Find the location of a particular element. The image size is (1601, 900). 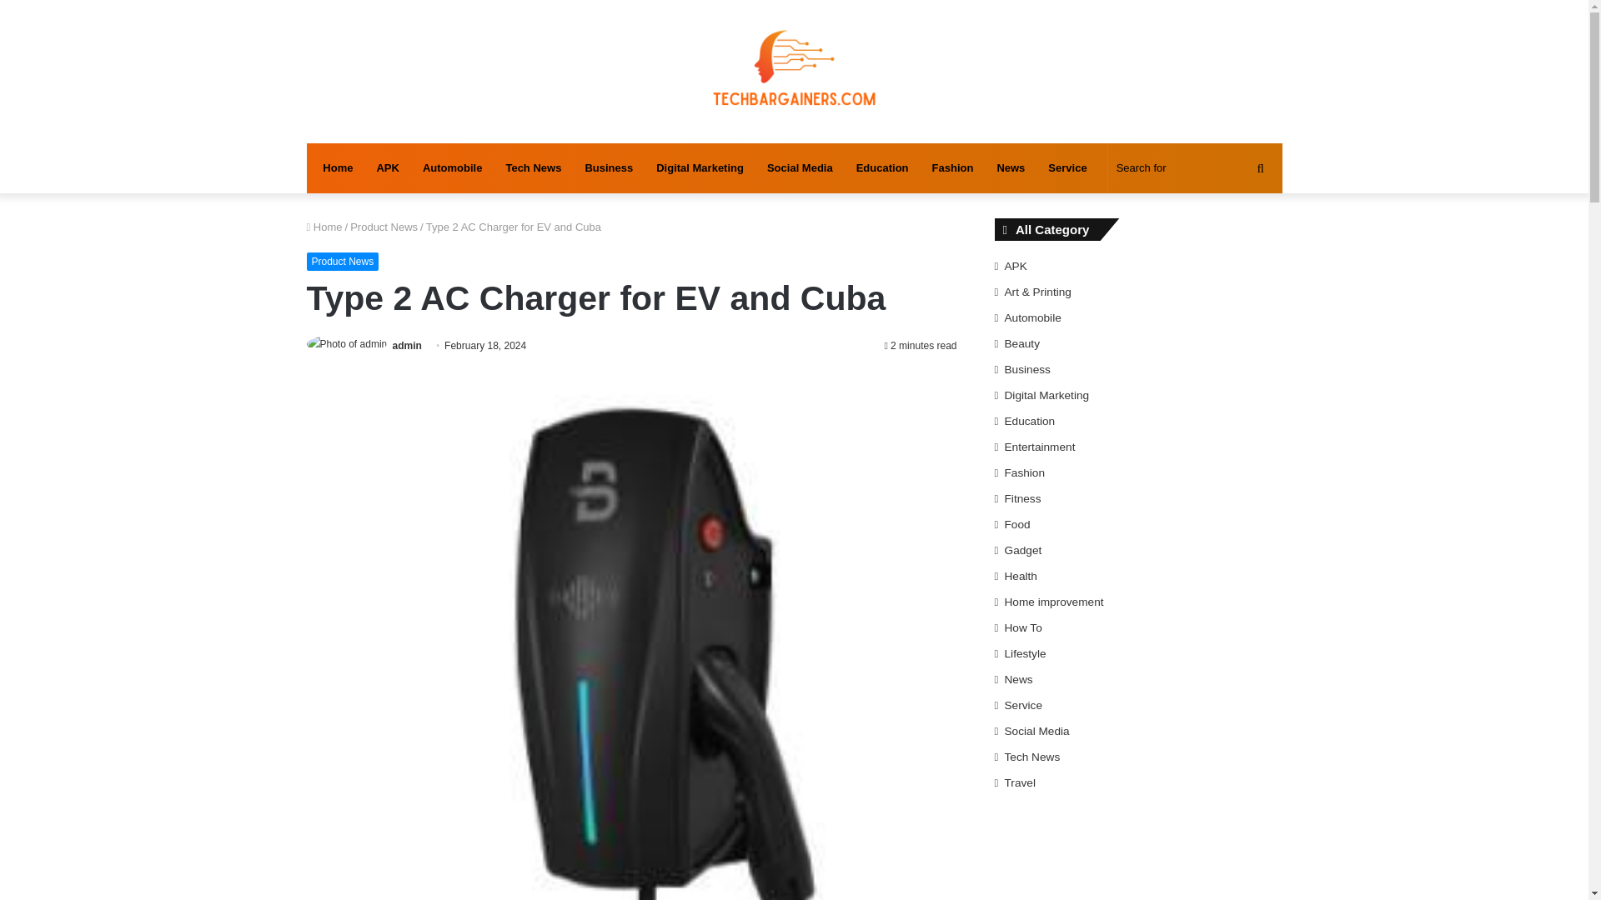

Digital Marketing is located at coordinates (700, 168).